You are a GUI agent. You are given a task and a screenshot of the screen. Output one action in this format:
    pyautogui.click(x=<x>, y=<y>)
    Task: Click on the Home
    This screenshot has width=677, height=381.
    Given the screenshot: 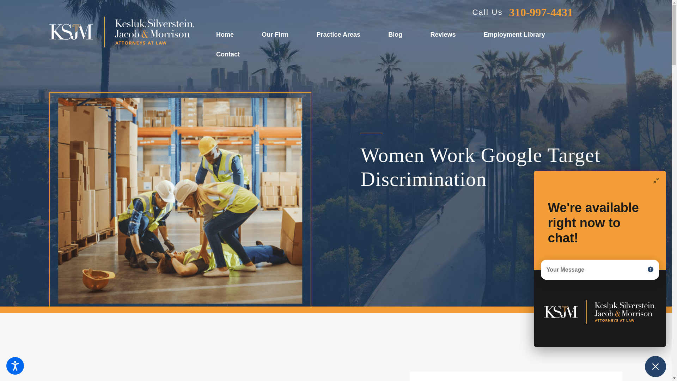 What is the action you would take?
    pyautogui.click(x=227, y=35)
    